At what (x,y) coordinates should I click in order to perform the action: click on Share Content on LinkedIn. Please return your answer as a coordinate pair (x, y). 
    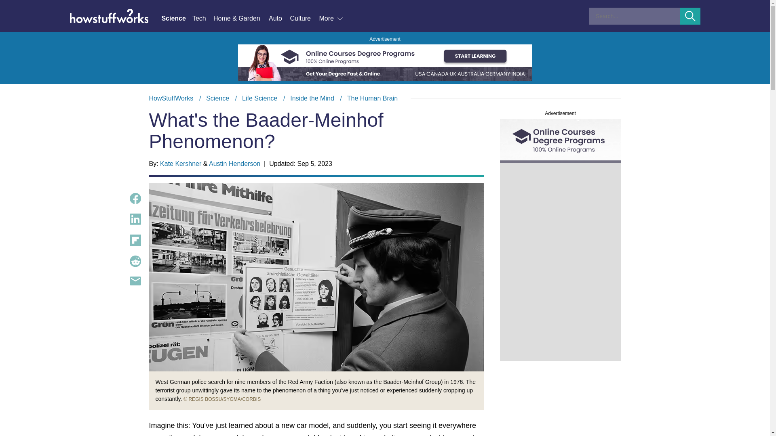
    Looking at the image, I should click on (135, 219).